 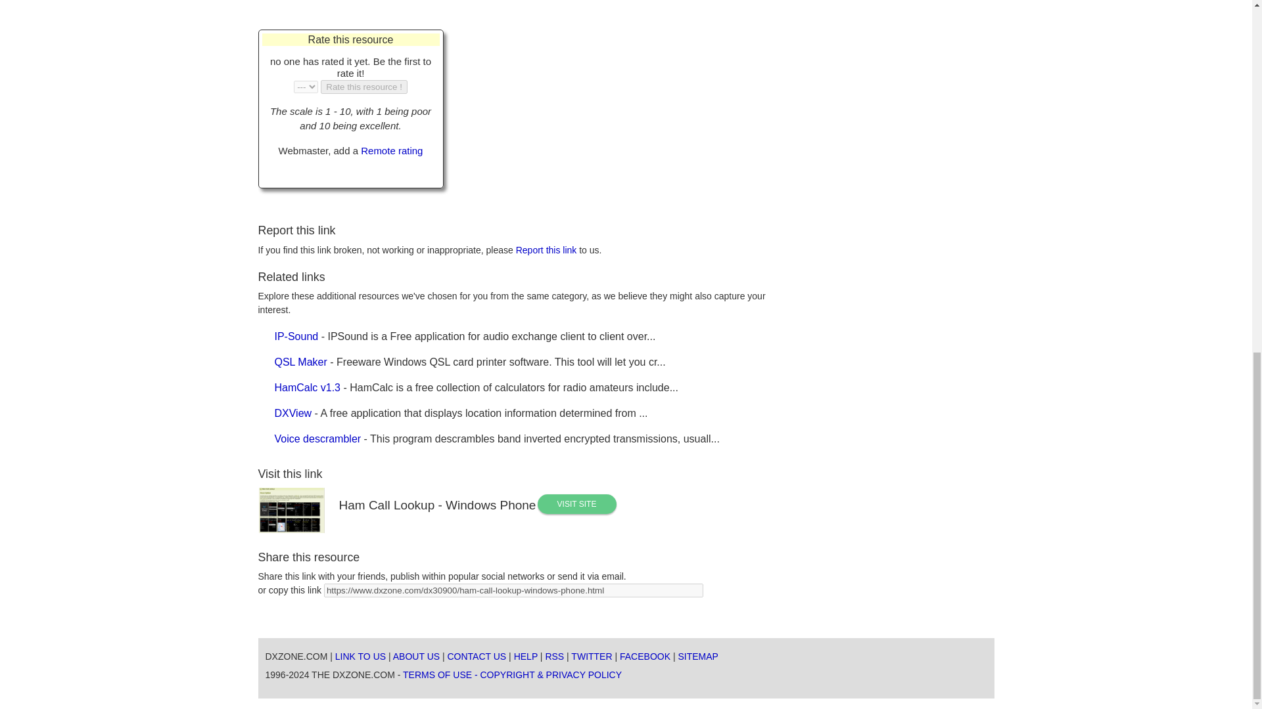 I want to click on Report this link, so click(x=546, y=249).